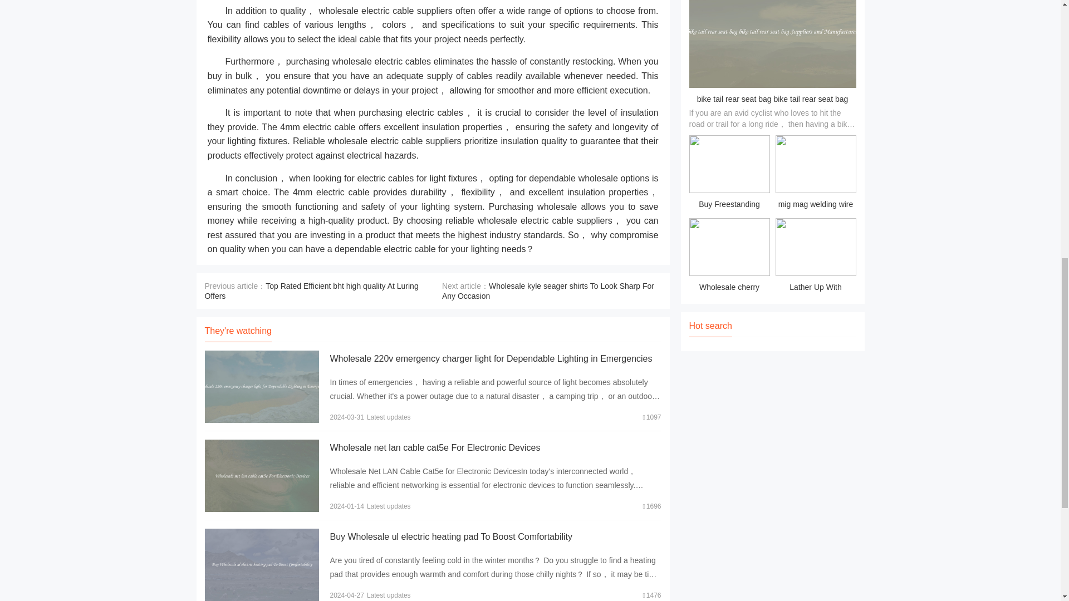 The width and height of the screenshot is (1069, 601). Describe the element at coordinates (815, 257) in the screenshot. I see `Lather Up With Popular Wholesale wind washing` at that location.